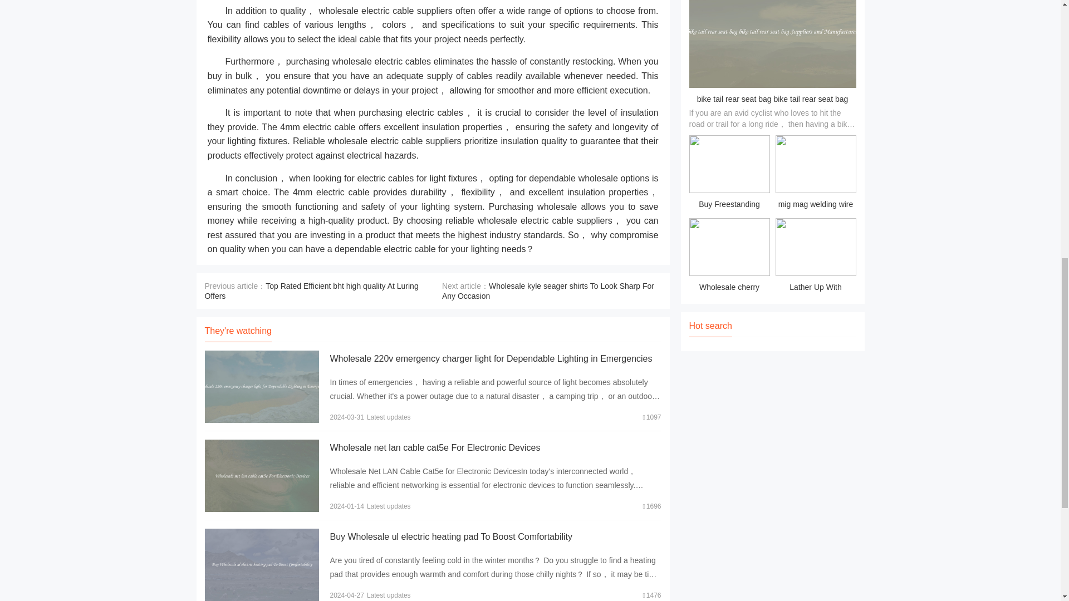 The width and height of the screenshot is (1069, 601). Describe the element at coordinates (815, 257) in the screenshot. I see `Lather Up With Popular Wholesale wind washing` at that location.